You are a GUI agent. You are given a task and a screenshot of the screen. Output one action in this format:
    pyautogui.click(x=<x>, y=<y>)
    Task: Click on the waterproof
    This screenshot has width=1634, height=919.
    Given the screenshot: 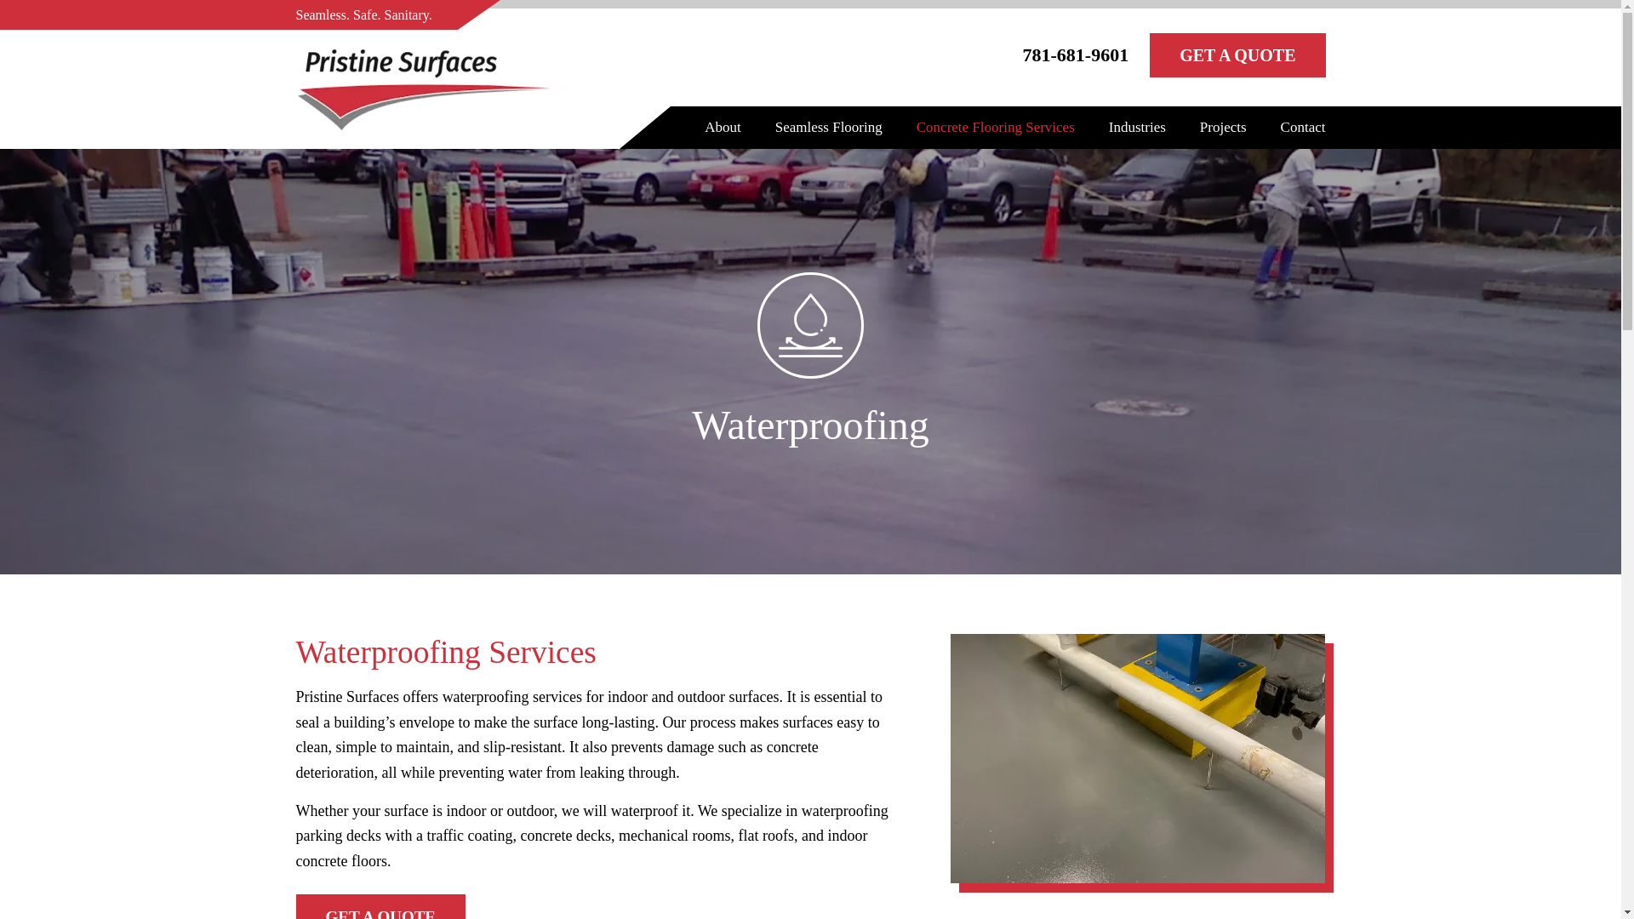 What is the action you would take?
    pyautogui.click(x=810, y=325)
    